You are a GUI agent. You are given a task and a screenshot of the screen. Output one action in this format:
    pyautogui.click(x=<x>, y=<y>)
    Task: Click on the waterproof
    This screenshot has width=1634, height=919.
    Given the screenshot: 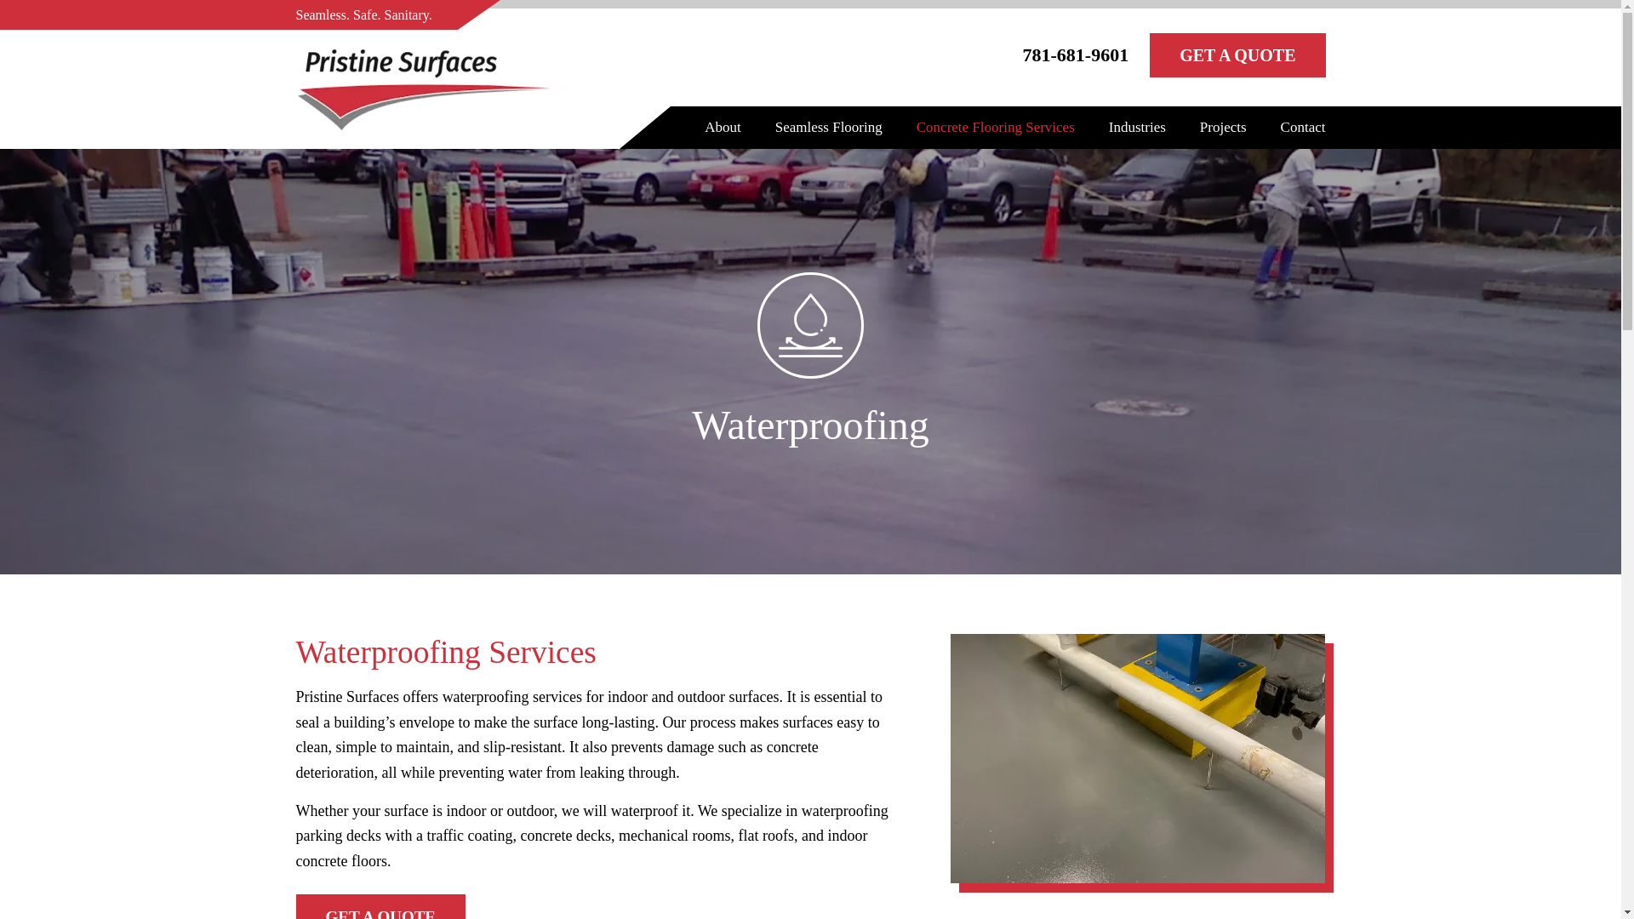 What is the action you would take?
    pyautogui.click(x=810, y=325)
    